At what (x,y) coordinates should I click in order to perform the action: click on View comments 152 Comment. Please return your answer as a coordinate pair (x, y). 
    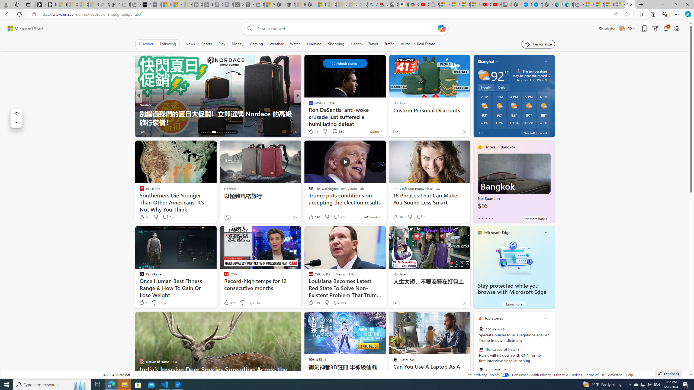
    Looking at the image, I should click on (3, 132).